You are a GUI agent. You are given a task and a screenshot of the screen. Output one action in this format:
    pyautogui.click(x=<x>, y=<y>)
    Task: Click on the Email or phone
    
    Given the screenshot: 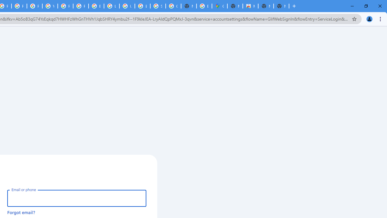 What is the action you would take?
    pyautogui.click(x=77, y=198)
    